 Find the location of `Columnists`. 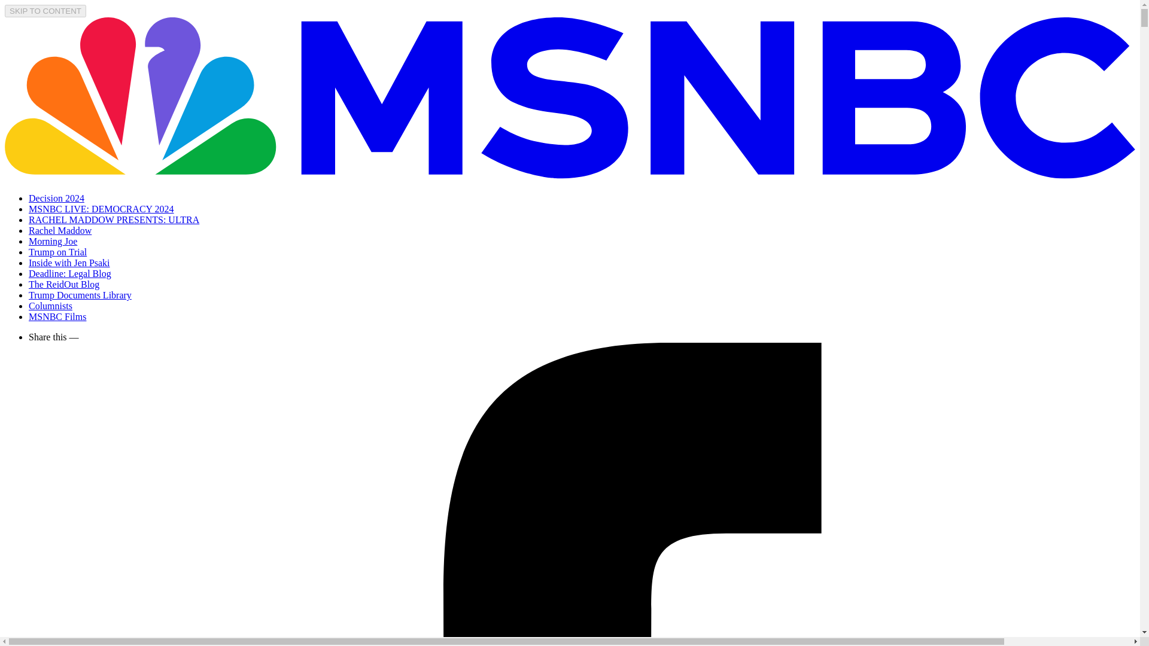

Columnists is located at coordinates (50, 306).